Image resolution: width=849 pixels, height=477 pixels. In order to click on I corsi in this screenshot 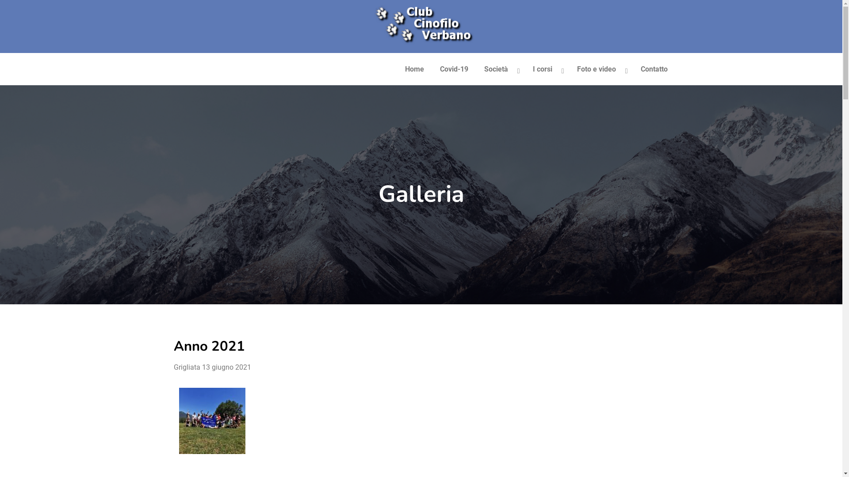, I will do `click(547, 69)`.